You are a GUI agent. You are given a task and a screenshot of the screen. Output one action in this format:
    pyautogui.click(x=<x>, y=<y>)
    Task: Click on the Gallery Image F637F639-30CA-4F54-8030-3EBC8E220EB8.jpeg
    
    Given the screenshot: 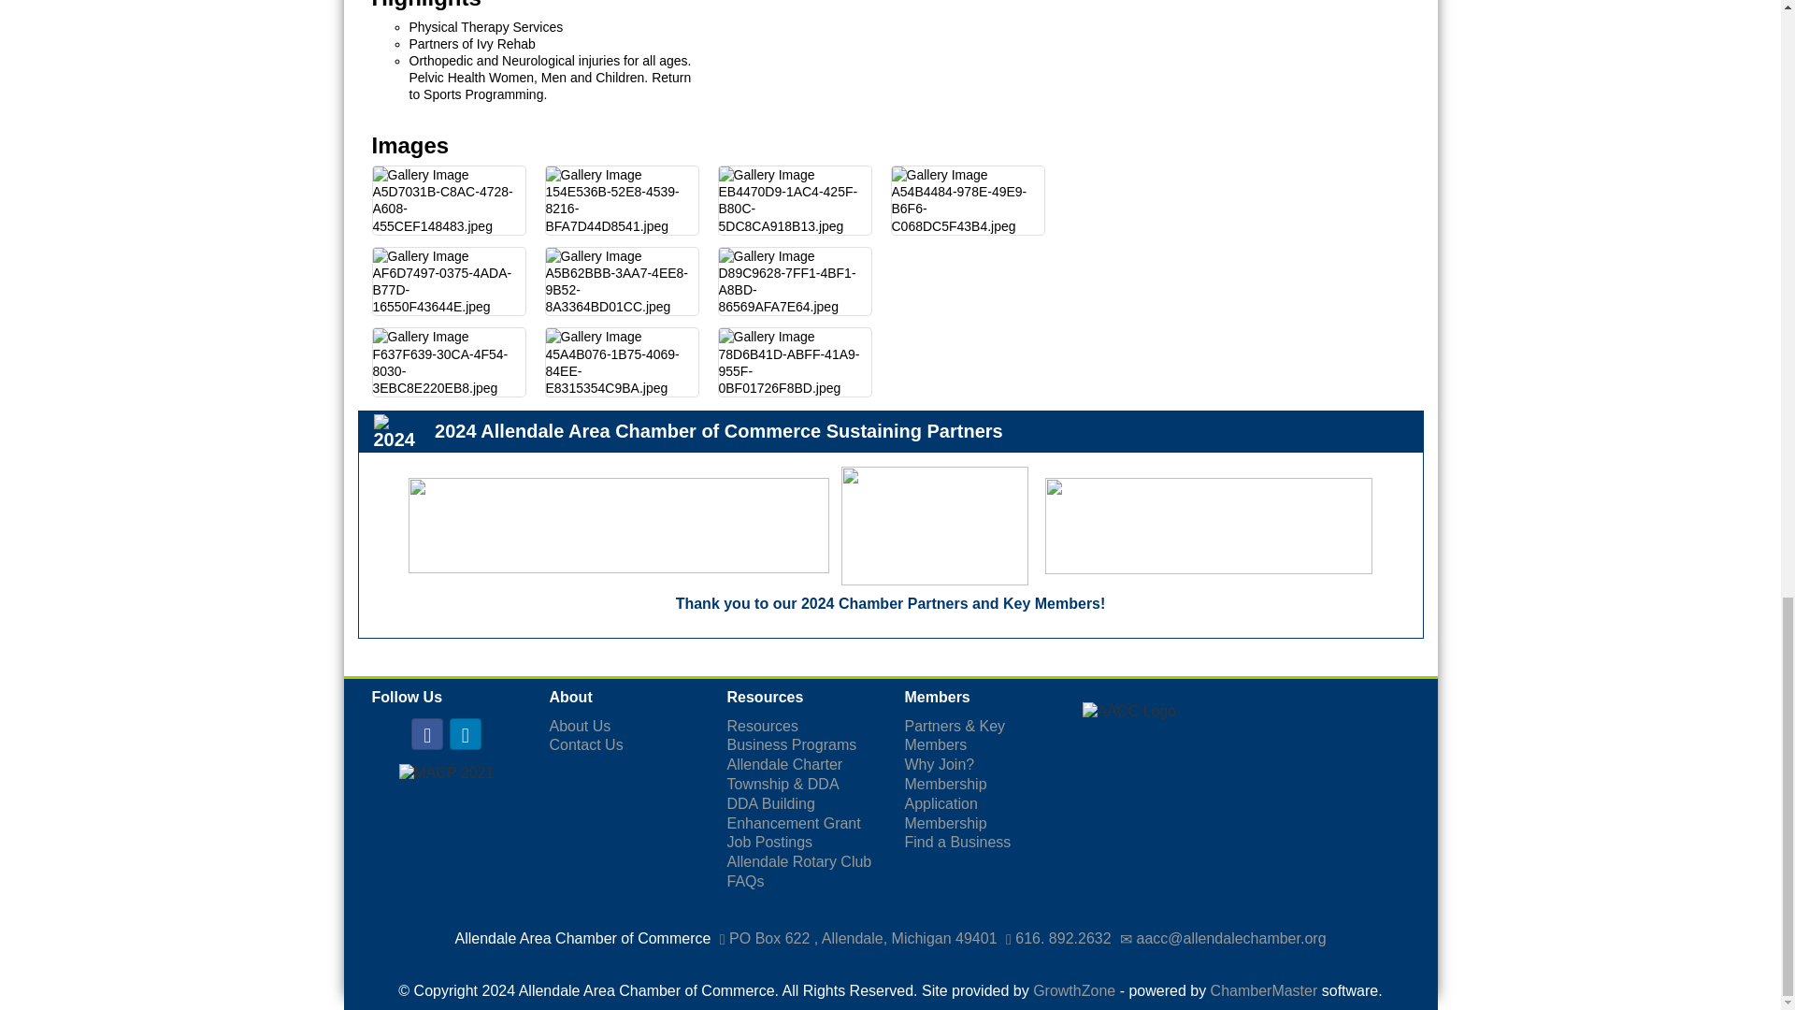 What is the action you would take?
    pyautogui.click(x=447, y=363)
    